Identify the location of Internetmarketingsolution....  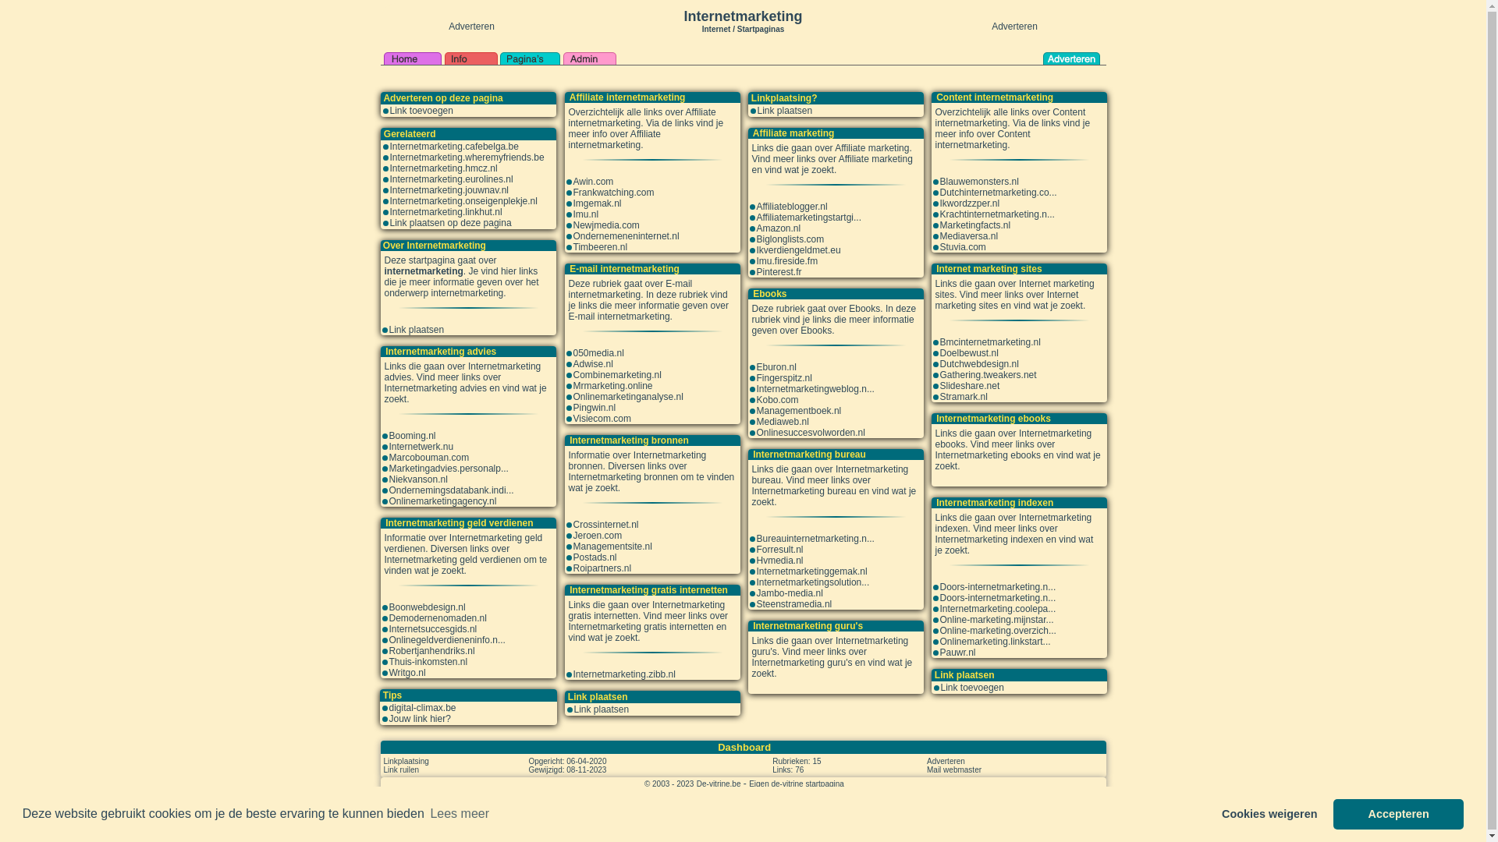
(813, 582).